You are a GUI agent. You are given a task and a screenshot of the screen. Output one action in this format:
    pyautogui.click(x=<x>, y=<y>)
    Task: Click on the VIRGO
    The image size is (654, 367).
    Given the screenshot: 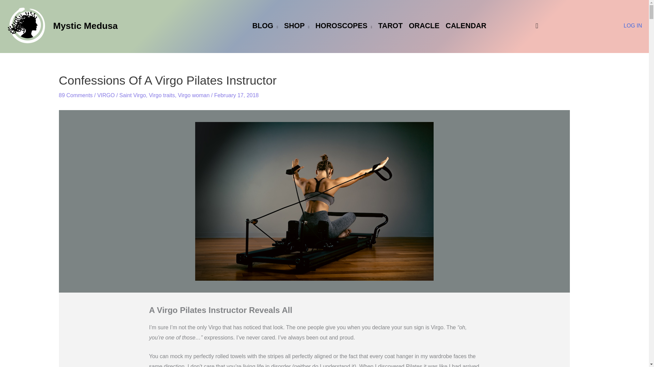 What is the action you would take?
    pyautogui.click(x=106, y=95)
    